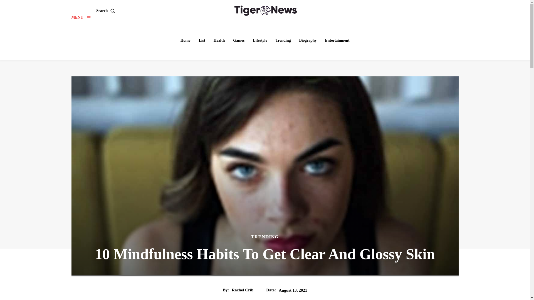  Describe the element at coordinates (260, 41) in the screenshot. I see `Lifestyle` at that location.